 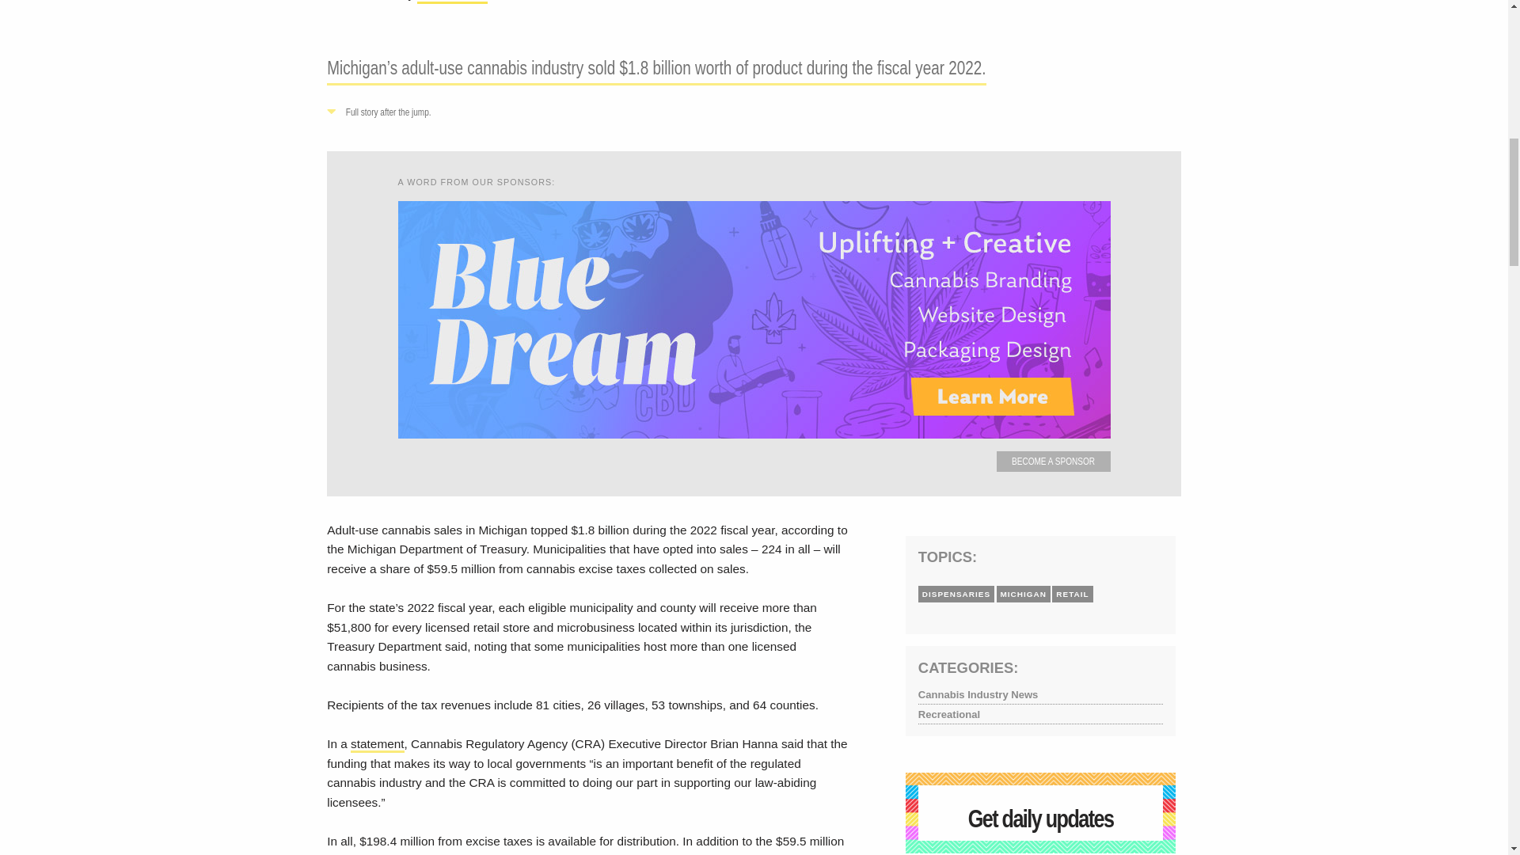 What do you see at coordinates (1054, 462) in the screenshot?
I see `BECOME A SPONSOR` at bounding box center [1054, 462].